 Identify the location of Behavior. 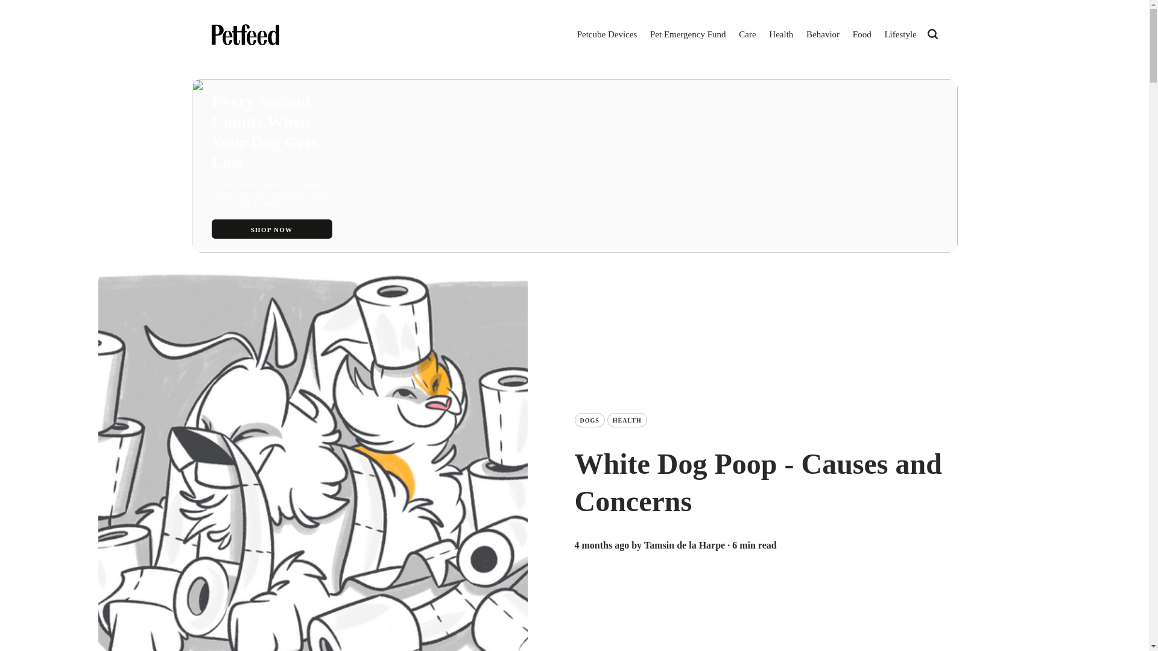
(823, 35).